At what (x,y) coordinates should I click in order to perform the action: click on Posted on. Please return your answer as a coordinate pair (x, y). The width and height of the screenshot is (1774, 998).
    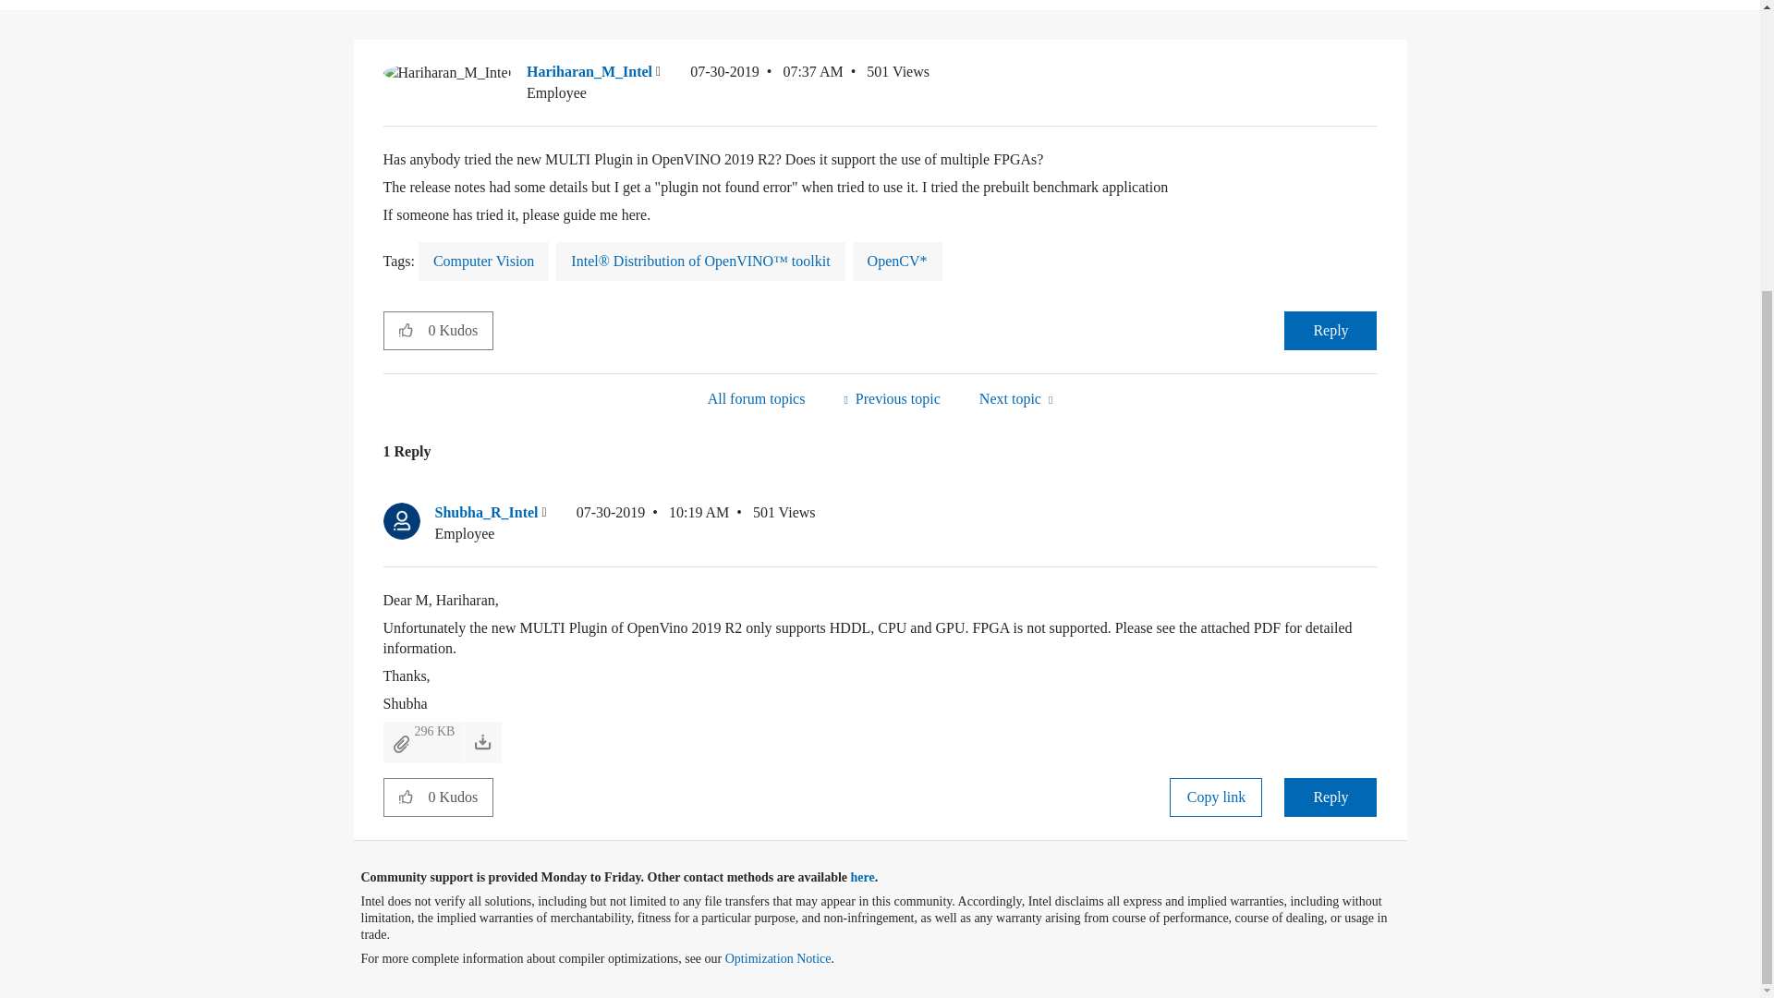
    Looking at the image, I should click on (652, 523).